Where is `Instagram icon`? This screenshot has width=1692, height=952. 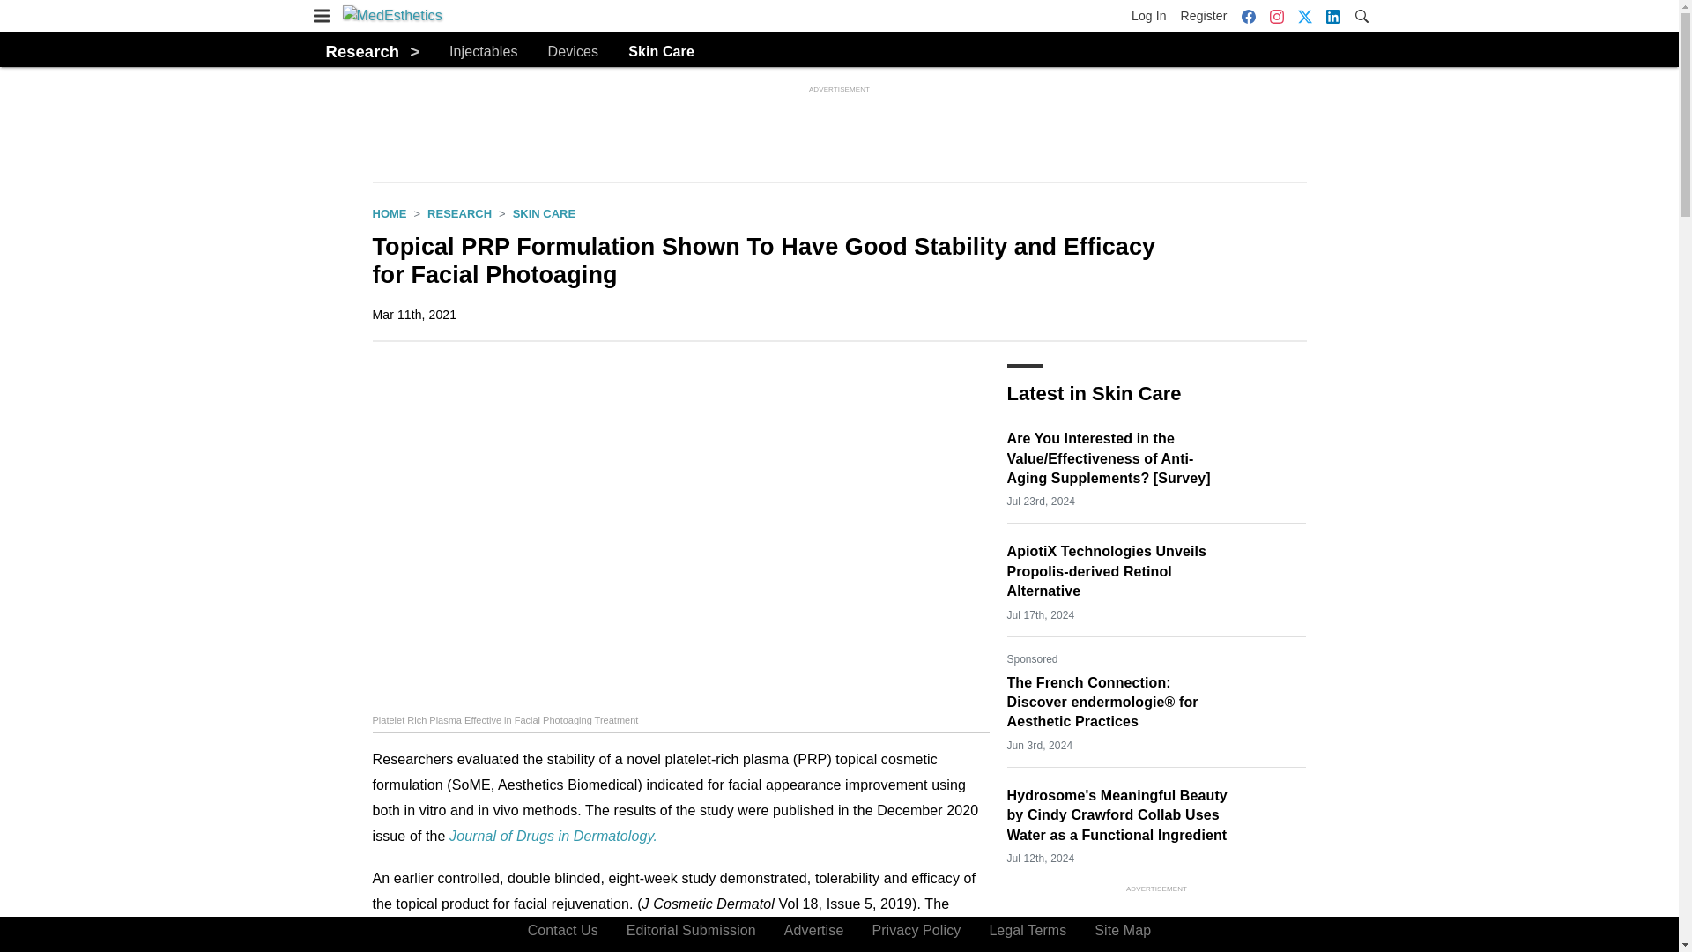 Instagram icon is located at coordinates (1276, 16).